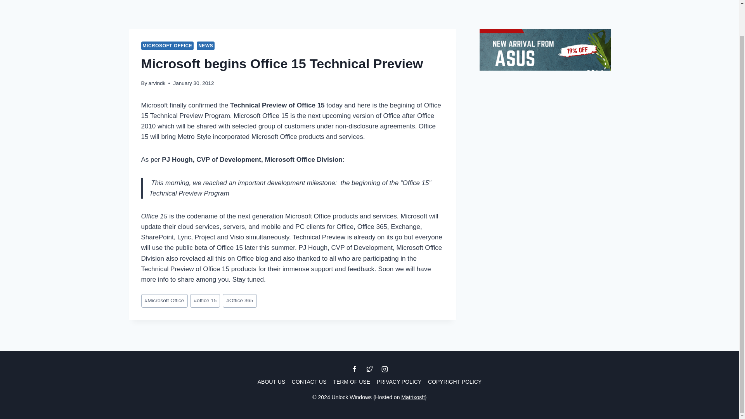 This screenshot has width=745, height=419. What do you see at coordinates (413, 397) in the screenshot?
I see `Matrixosft` at bounding box center [413, 397].